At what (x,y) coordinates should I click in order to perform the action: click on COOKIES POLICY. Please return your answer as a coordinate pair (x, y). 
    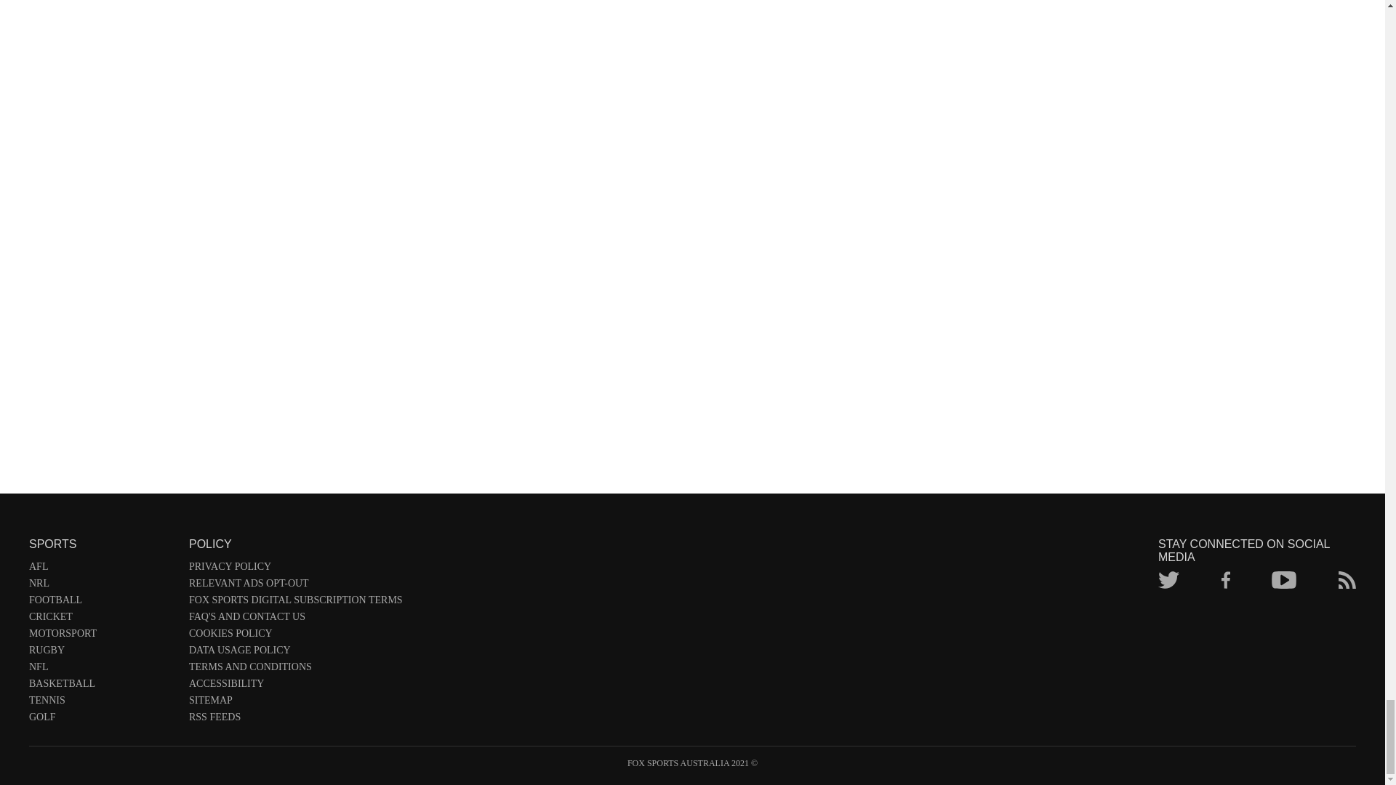
    Looking at the image, I should click on (295, 636).